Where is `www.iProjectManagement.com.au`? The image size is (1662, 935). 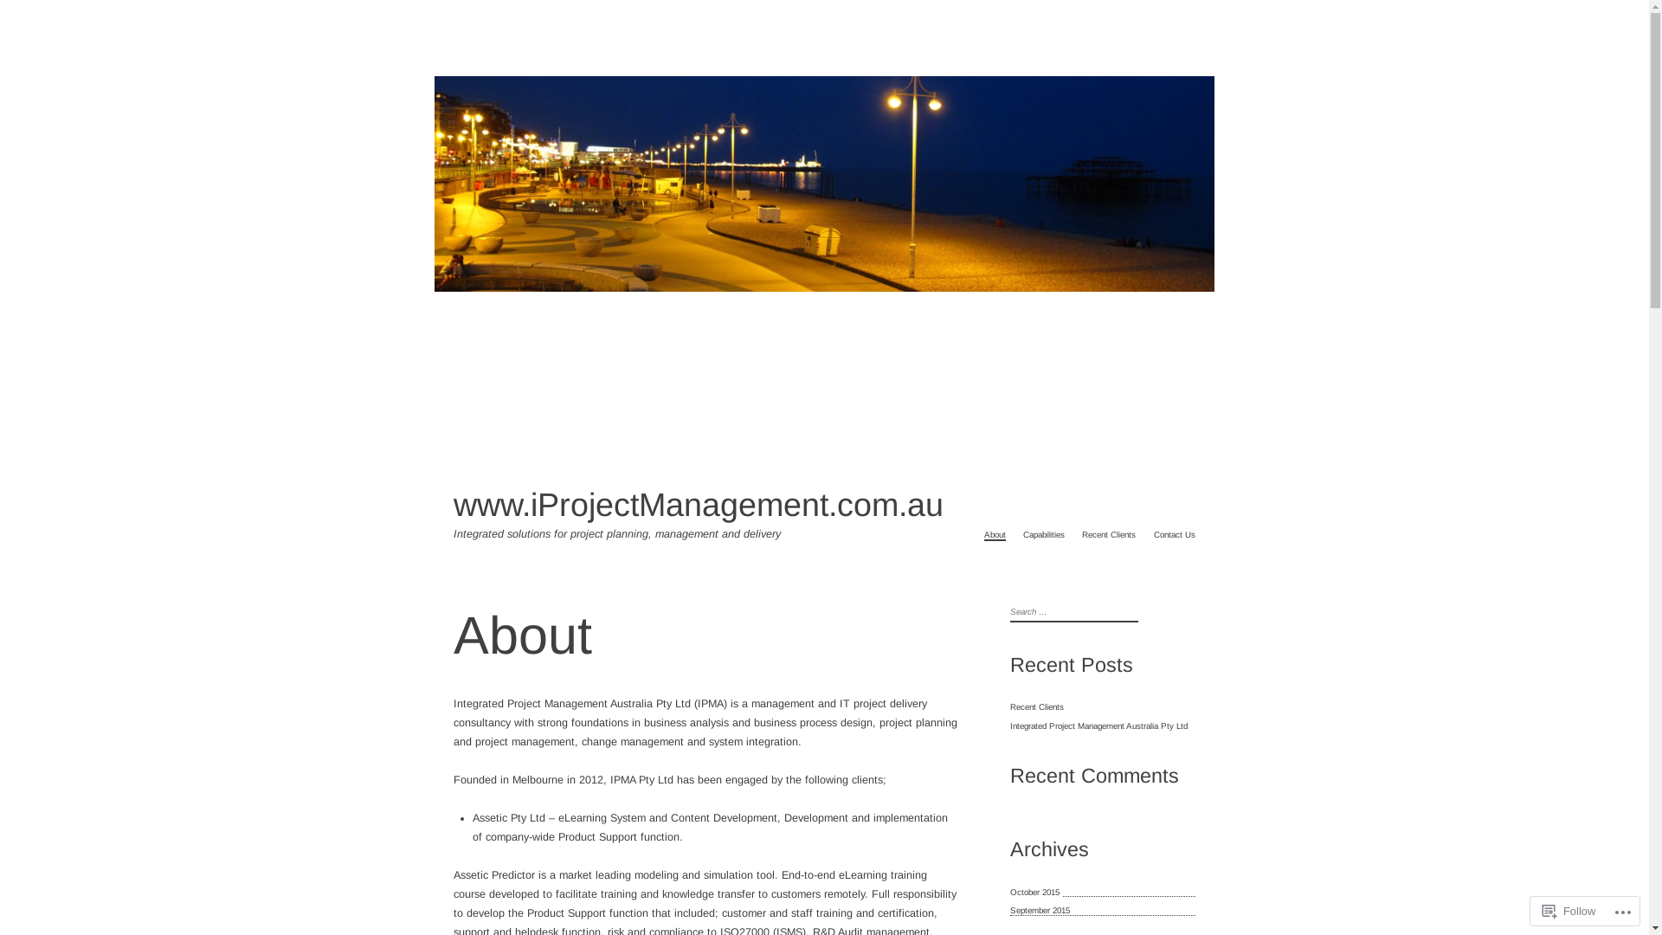
www.iProjectManagement.com.au is located at coordinates (699, 505).